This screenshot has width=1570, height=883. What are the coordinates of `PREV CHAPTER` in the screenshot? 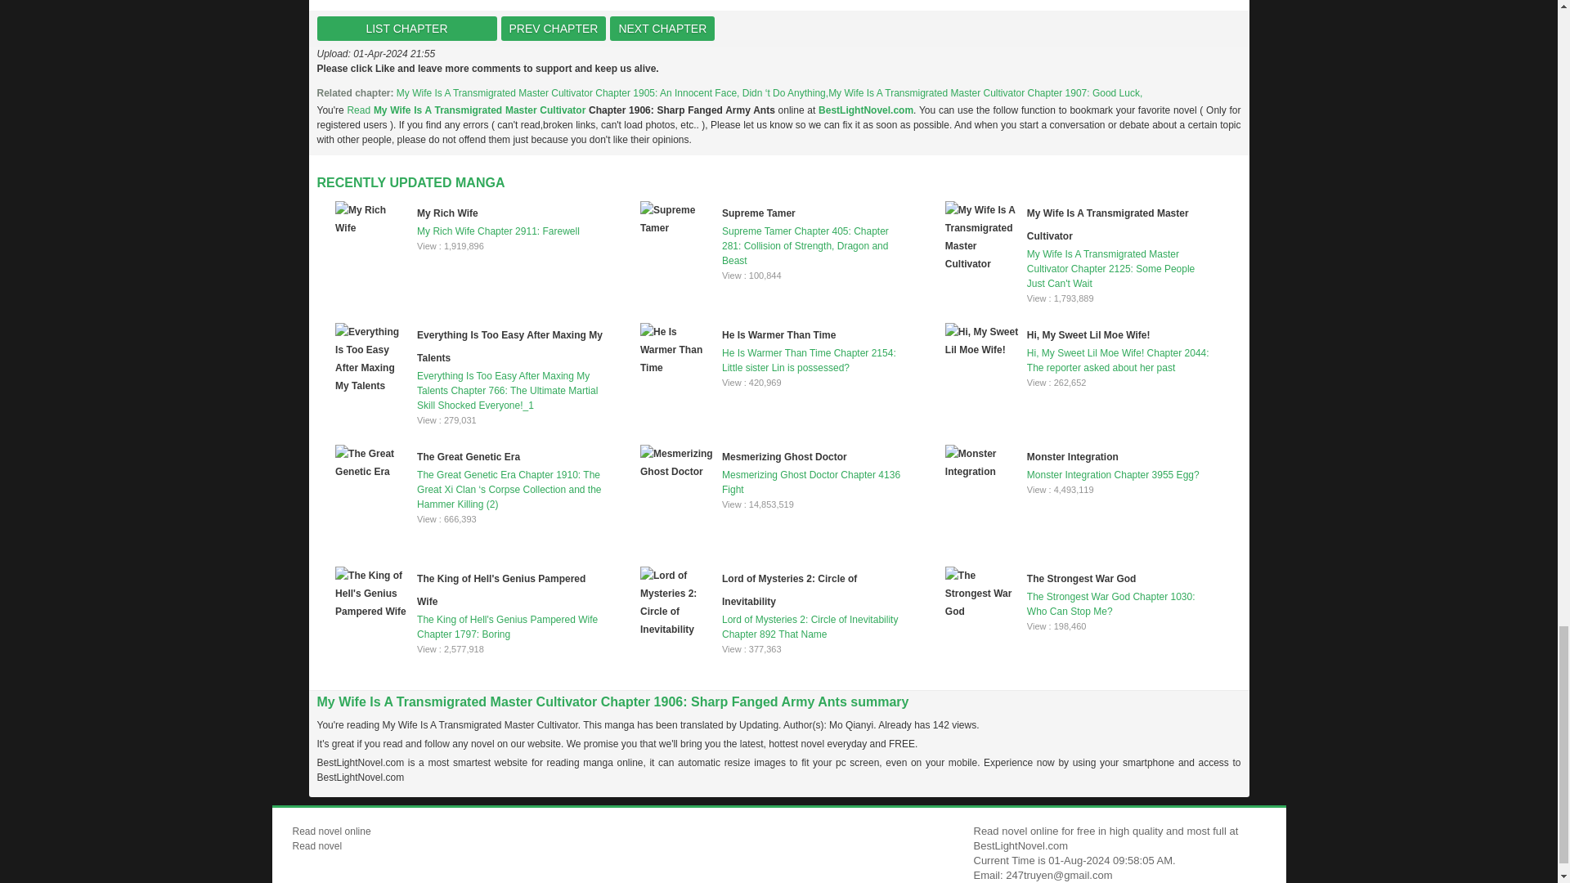 It's located at (553, 28).